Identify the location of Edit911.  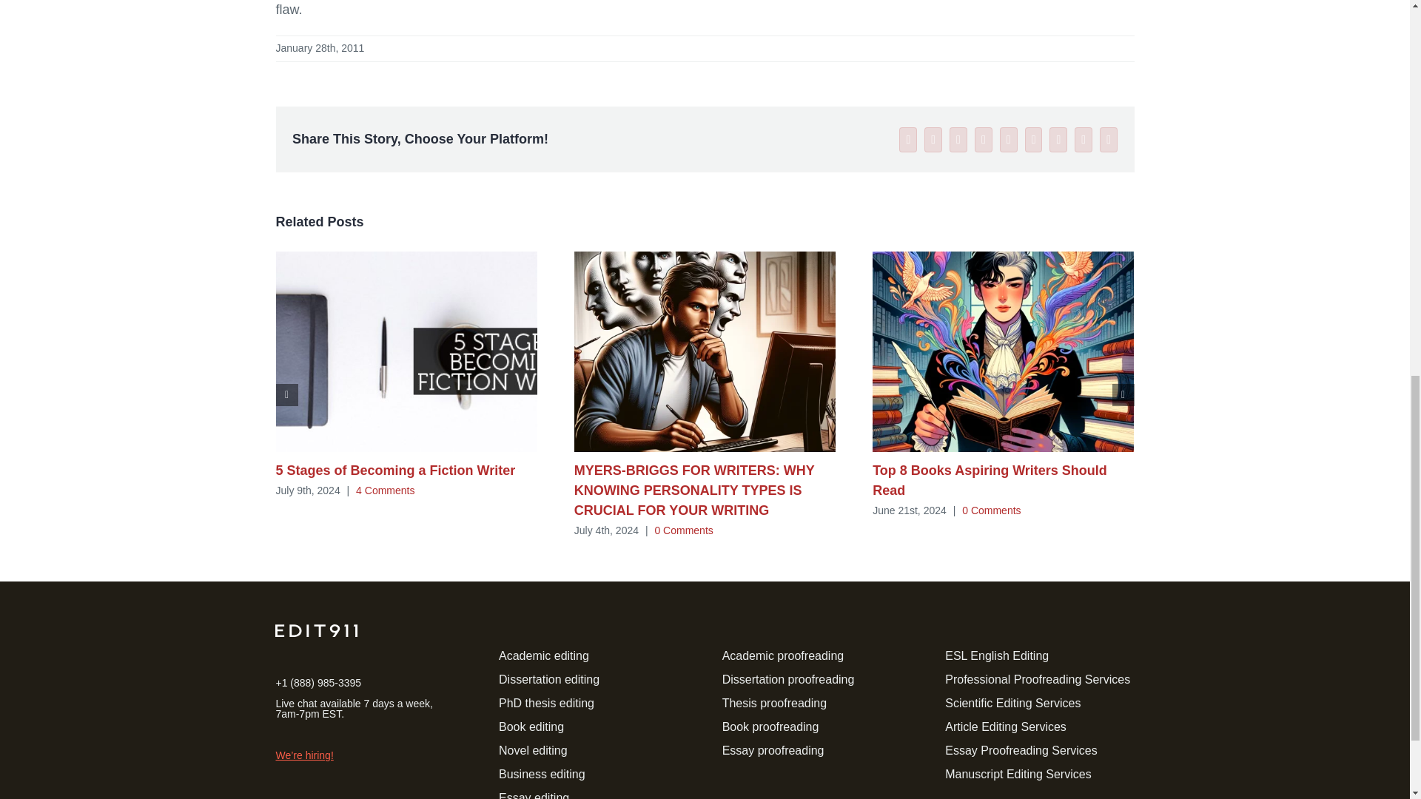
(317, 630).